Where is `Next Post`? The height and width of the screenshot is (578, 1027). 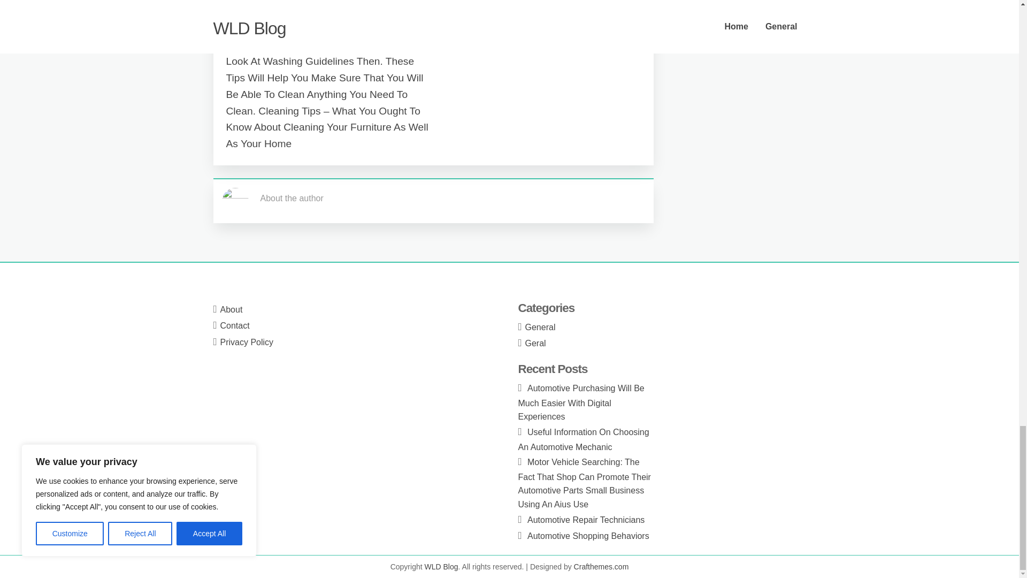 Next Post is located at coordinates (617, 12).